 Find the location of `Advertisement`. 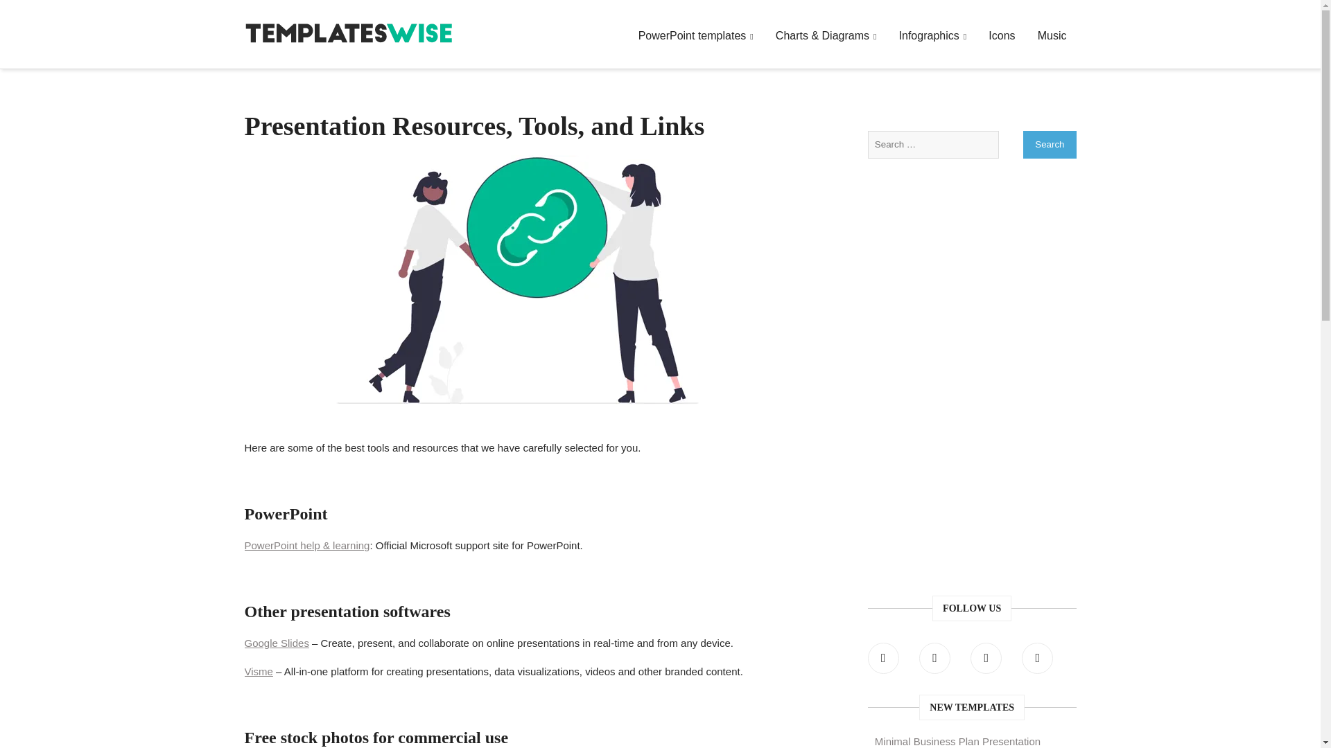

Advertisement is located at coordinates (972, 485).